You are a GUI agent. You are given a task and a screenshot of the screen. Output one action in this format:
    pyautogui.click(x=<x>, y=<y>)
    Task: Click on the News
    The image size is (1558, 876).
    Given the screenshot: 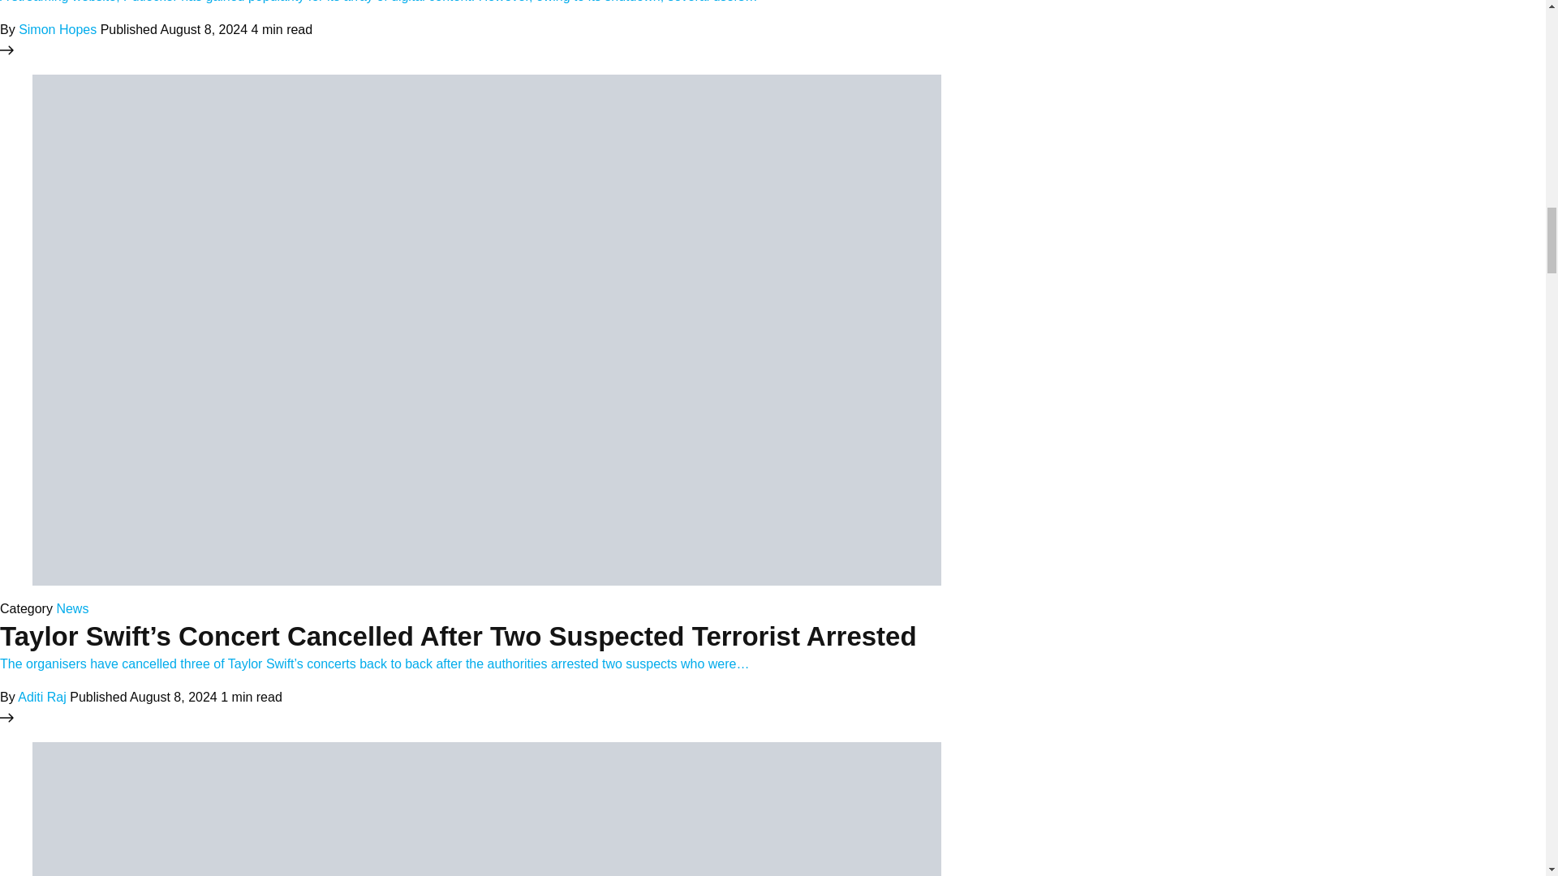 What is the action you would take?
    pyautogui.click(x=72, y=608)
    